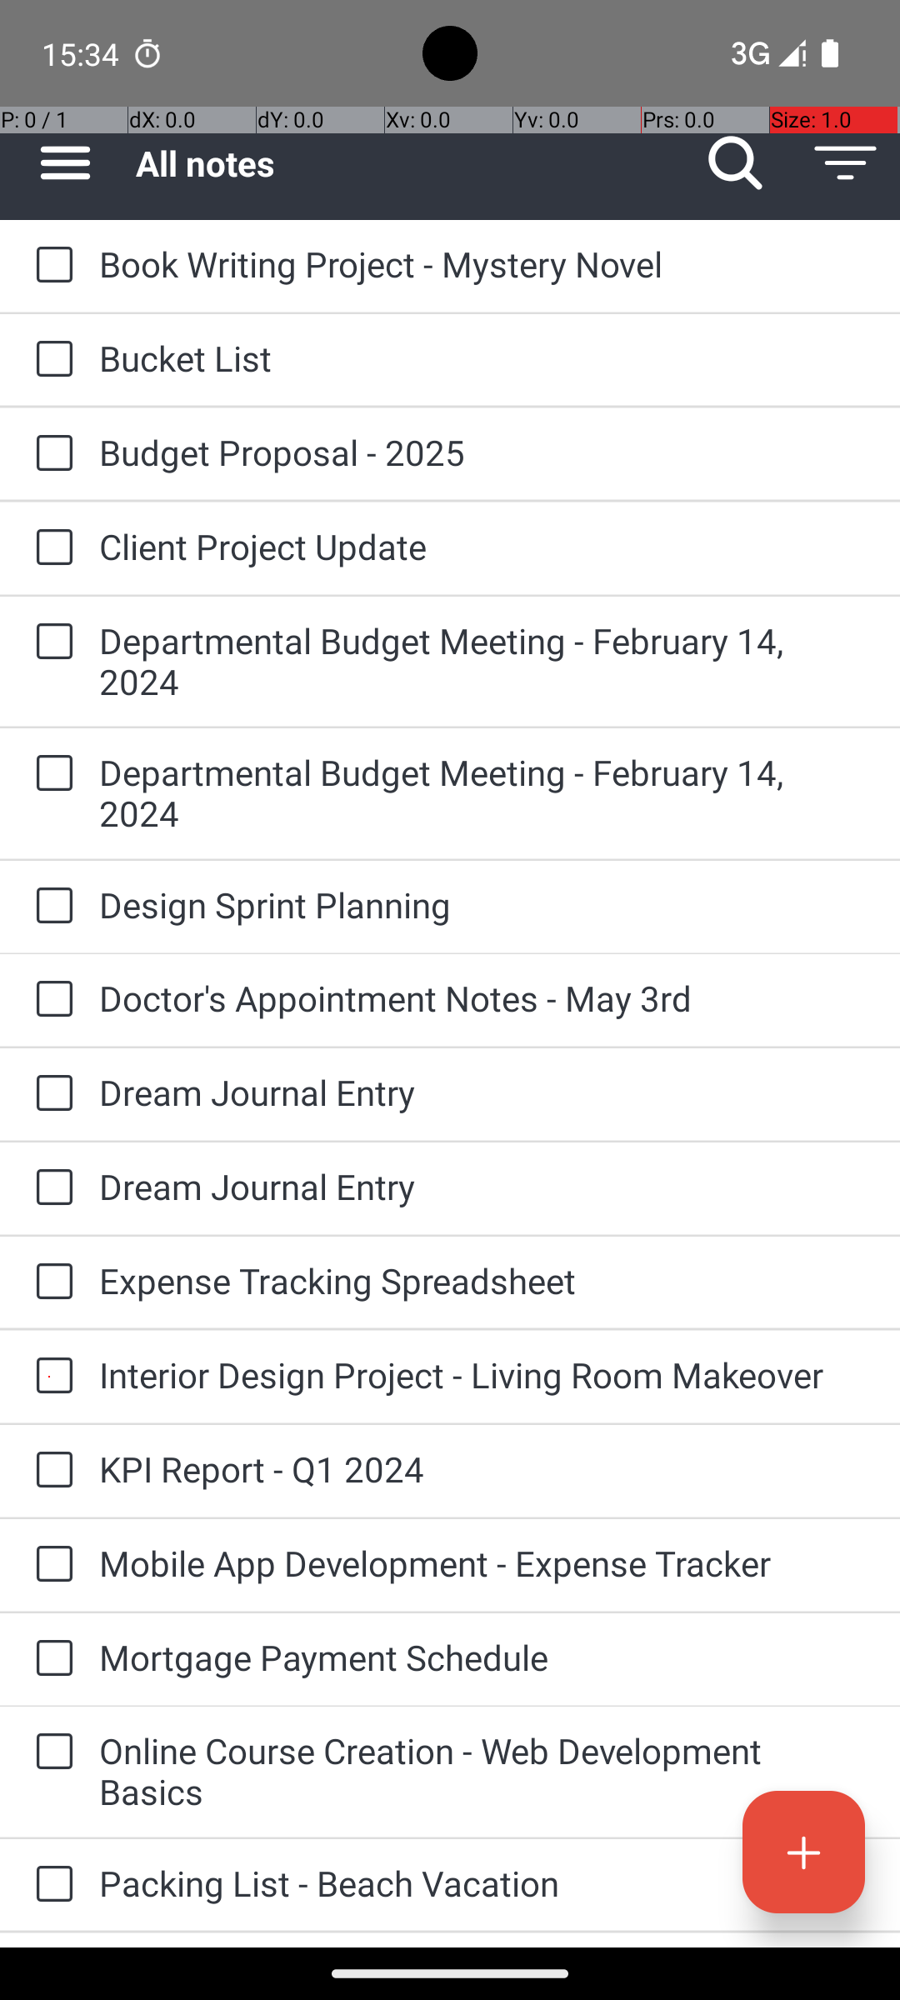 This screenshot has height=2000, width=900. Describe the element at coordinates (50, 1093) in the screenshot. I see `to-do: Dream Journal Entry` at that location.